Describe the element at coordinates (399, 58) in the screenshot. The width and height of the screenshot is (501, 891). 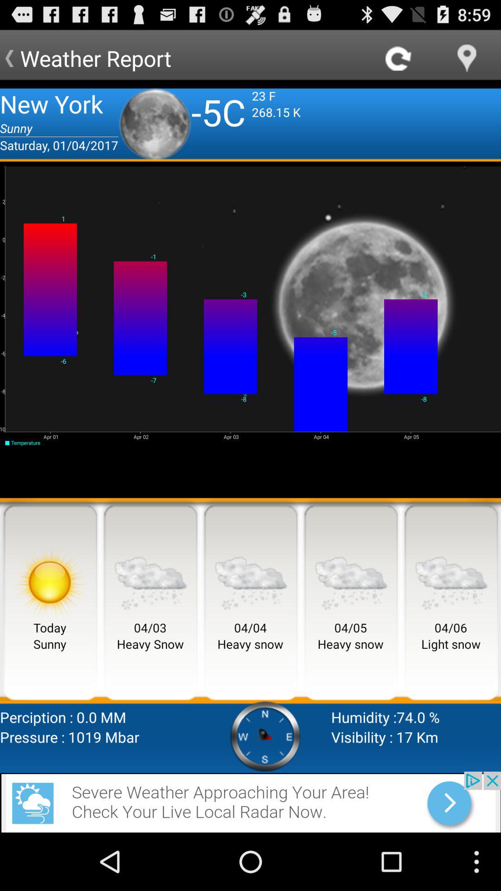
I see `refresh page` at that location.